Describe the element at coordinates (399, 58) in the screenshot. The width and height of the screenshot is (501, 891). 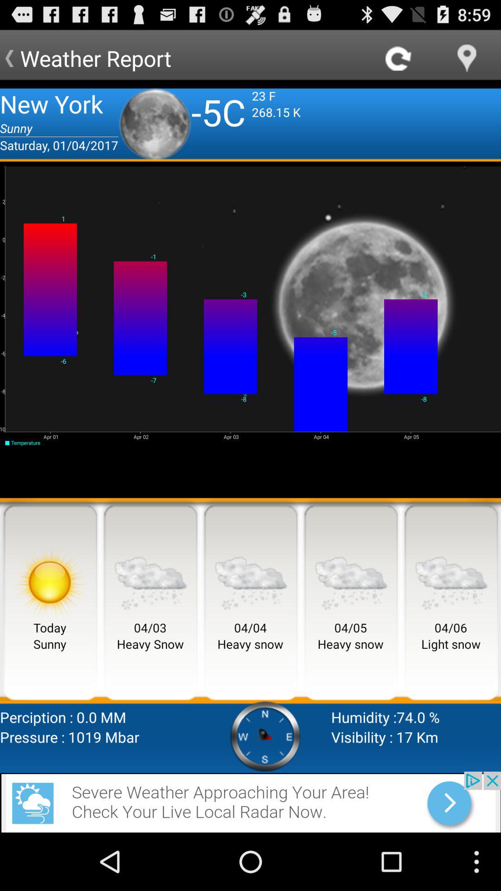
I see `refresh page` at that location.